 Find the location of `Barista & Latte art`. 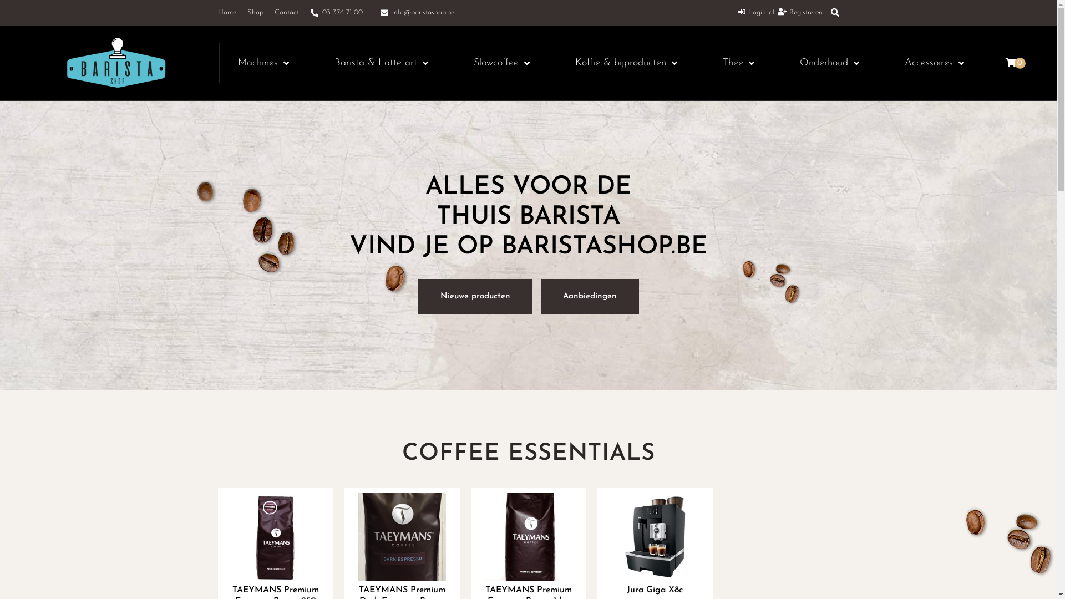

Barista & Latte art is located at coordinates (386, 63).